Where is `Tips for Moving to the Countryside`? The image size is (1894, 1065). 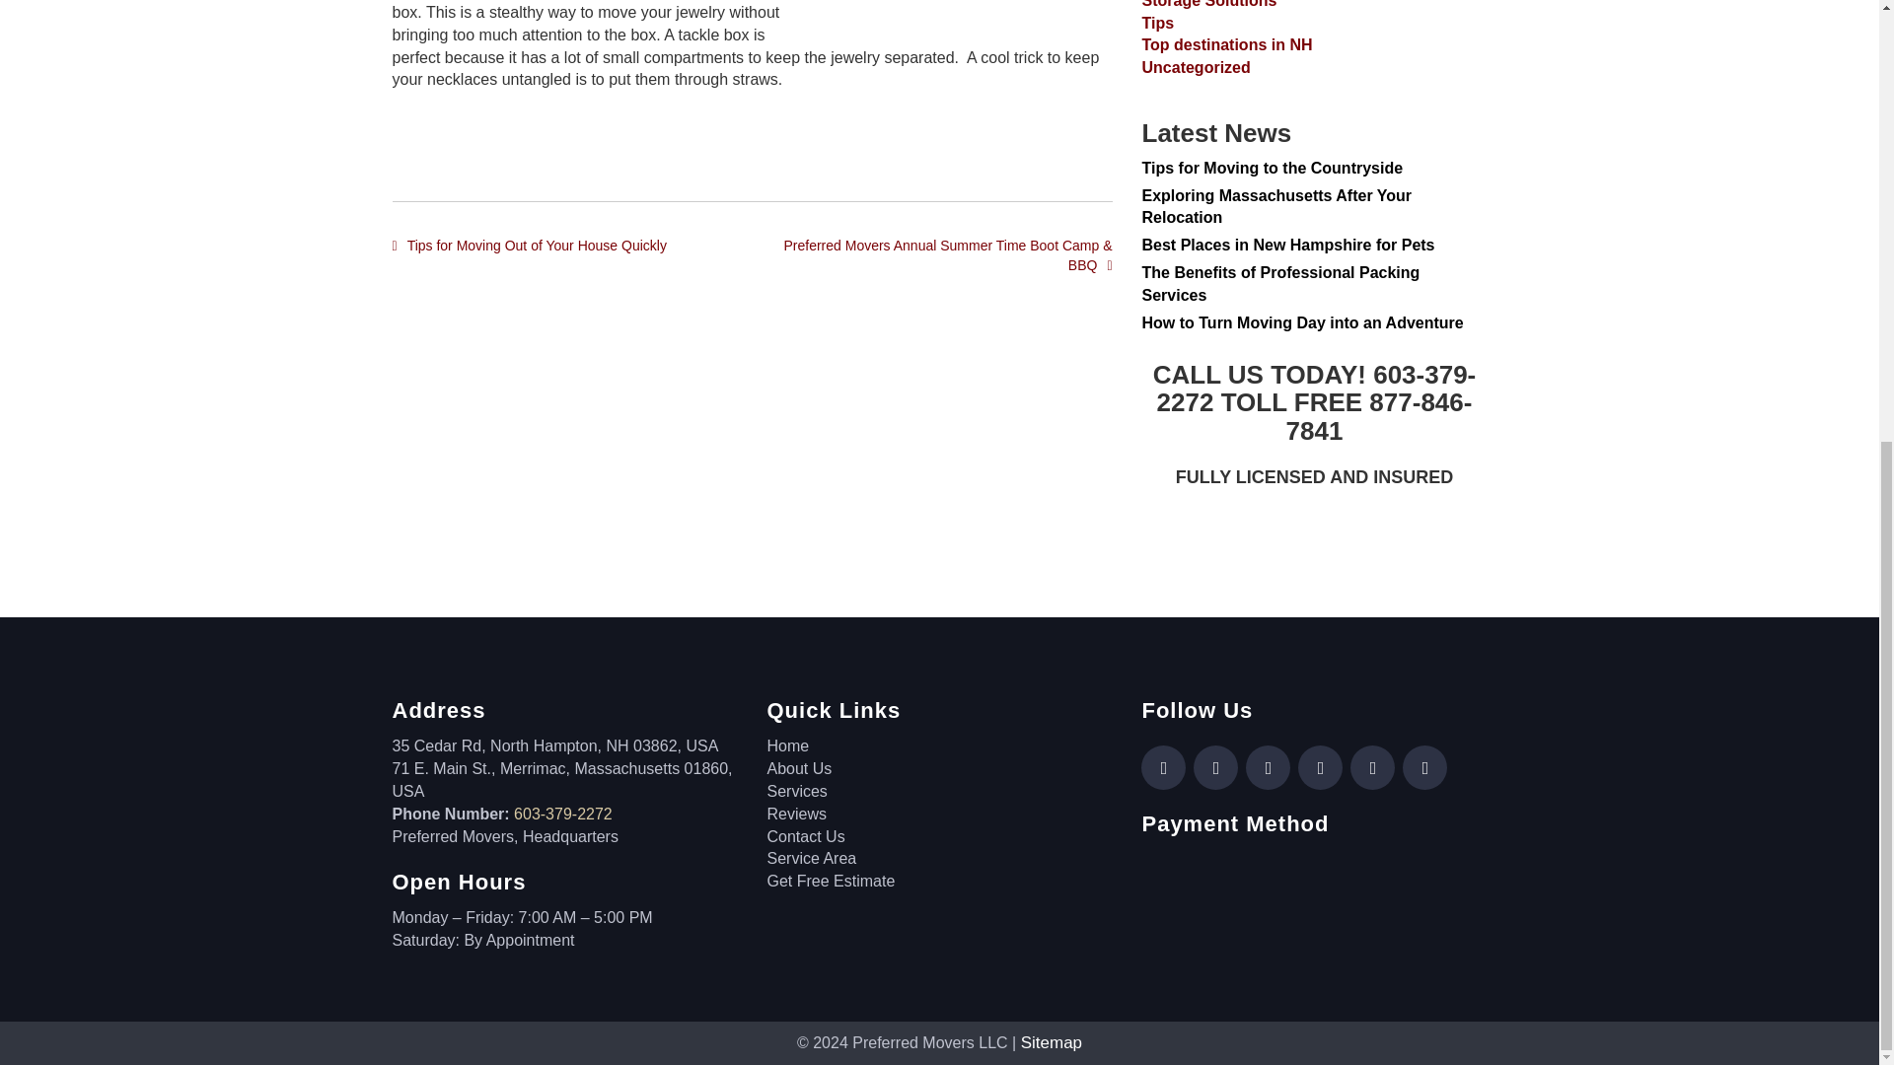
Tips for Moving to the Countryside is located at coordinates (1273, 168).